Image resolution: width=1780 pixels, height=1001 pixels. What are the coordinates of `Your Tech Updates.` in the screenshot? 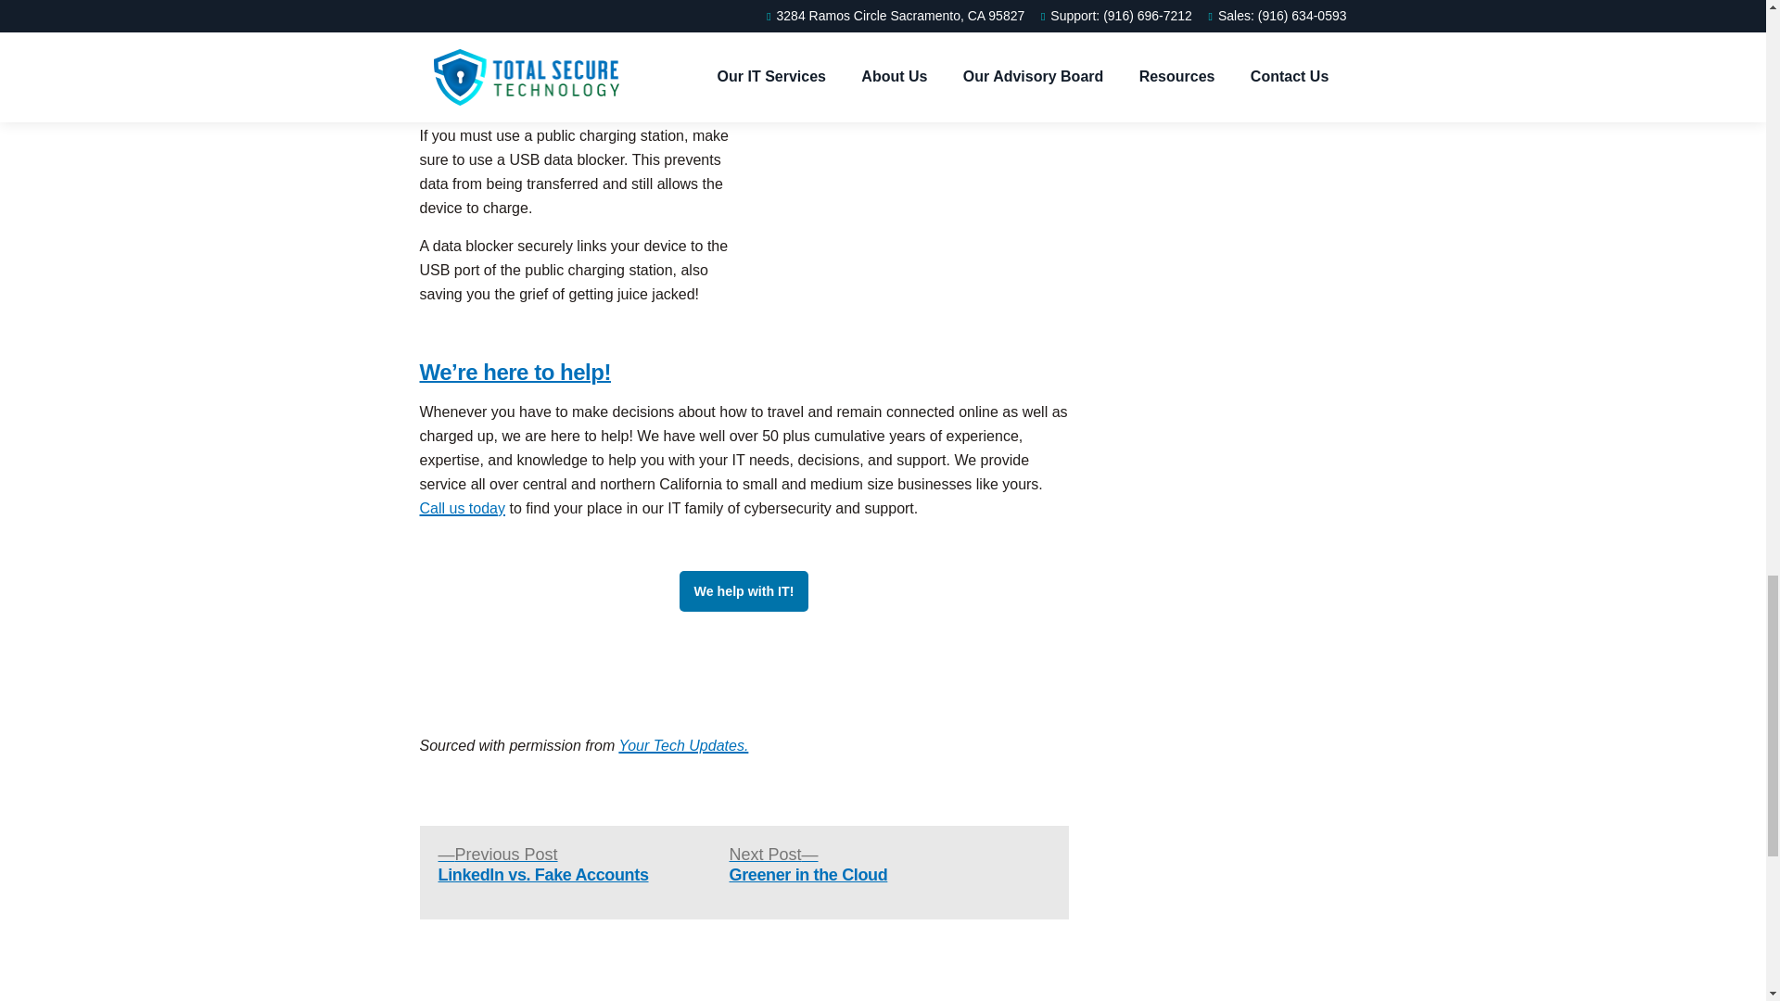 It's located at (542, 864).